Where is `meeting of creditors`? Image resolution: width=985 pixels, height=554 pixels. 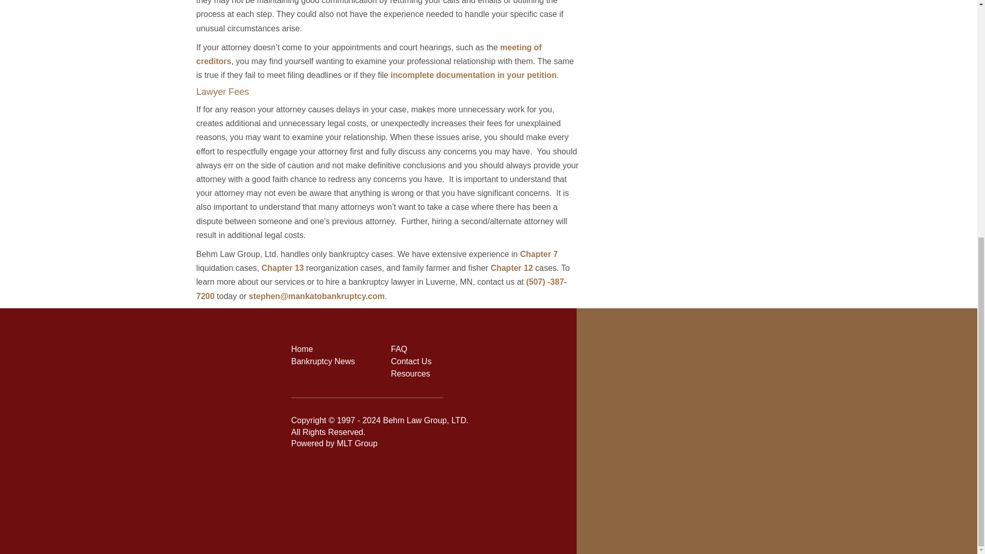
meeting of creditors is located at coordinates (368, 54).